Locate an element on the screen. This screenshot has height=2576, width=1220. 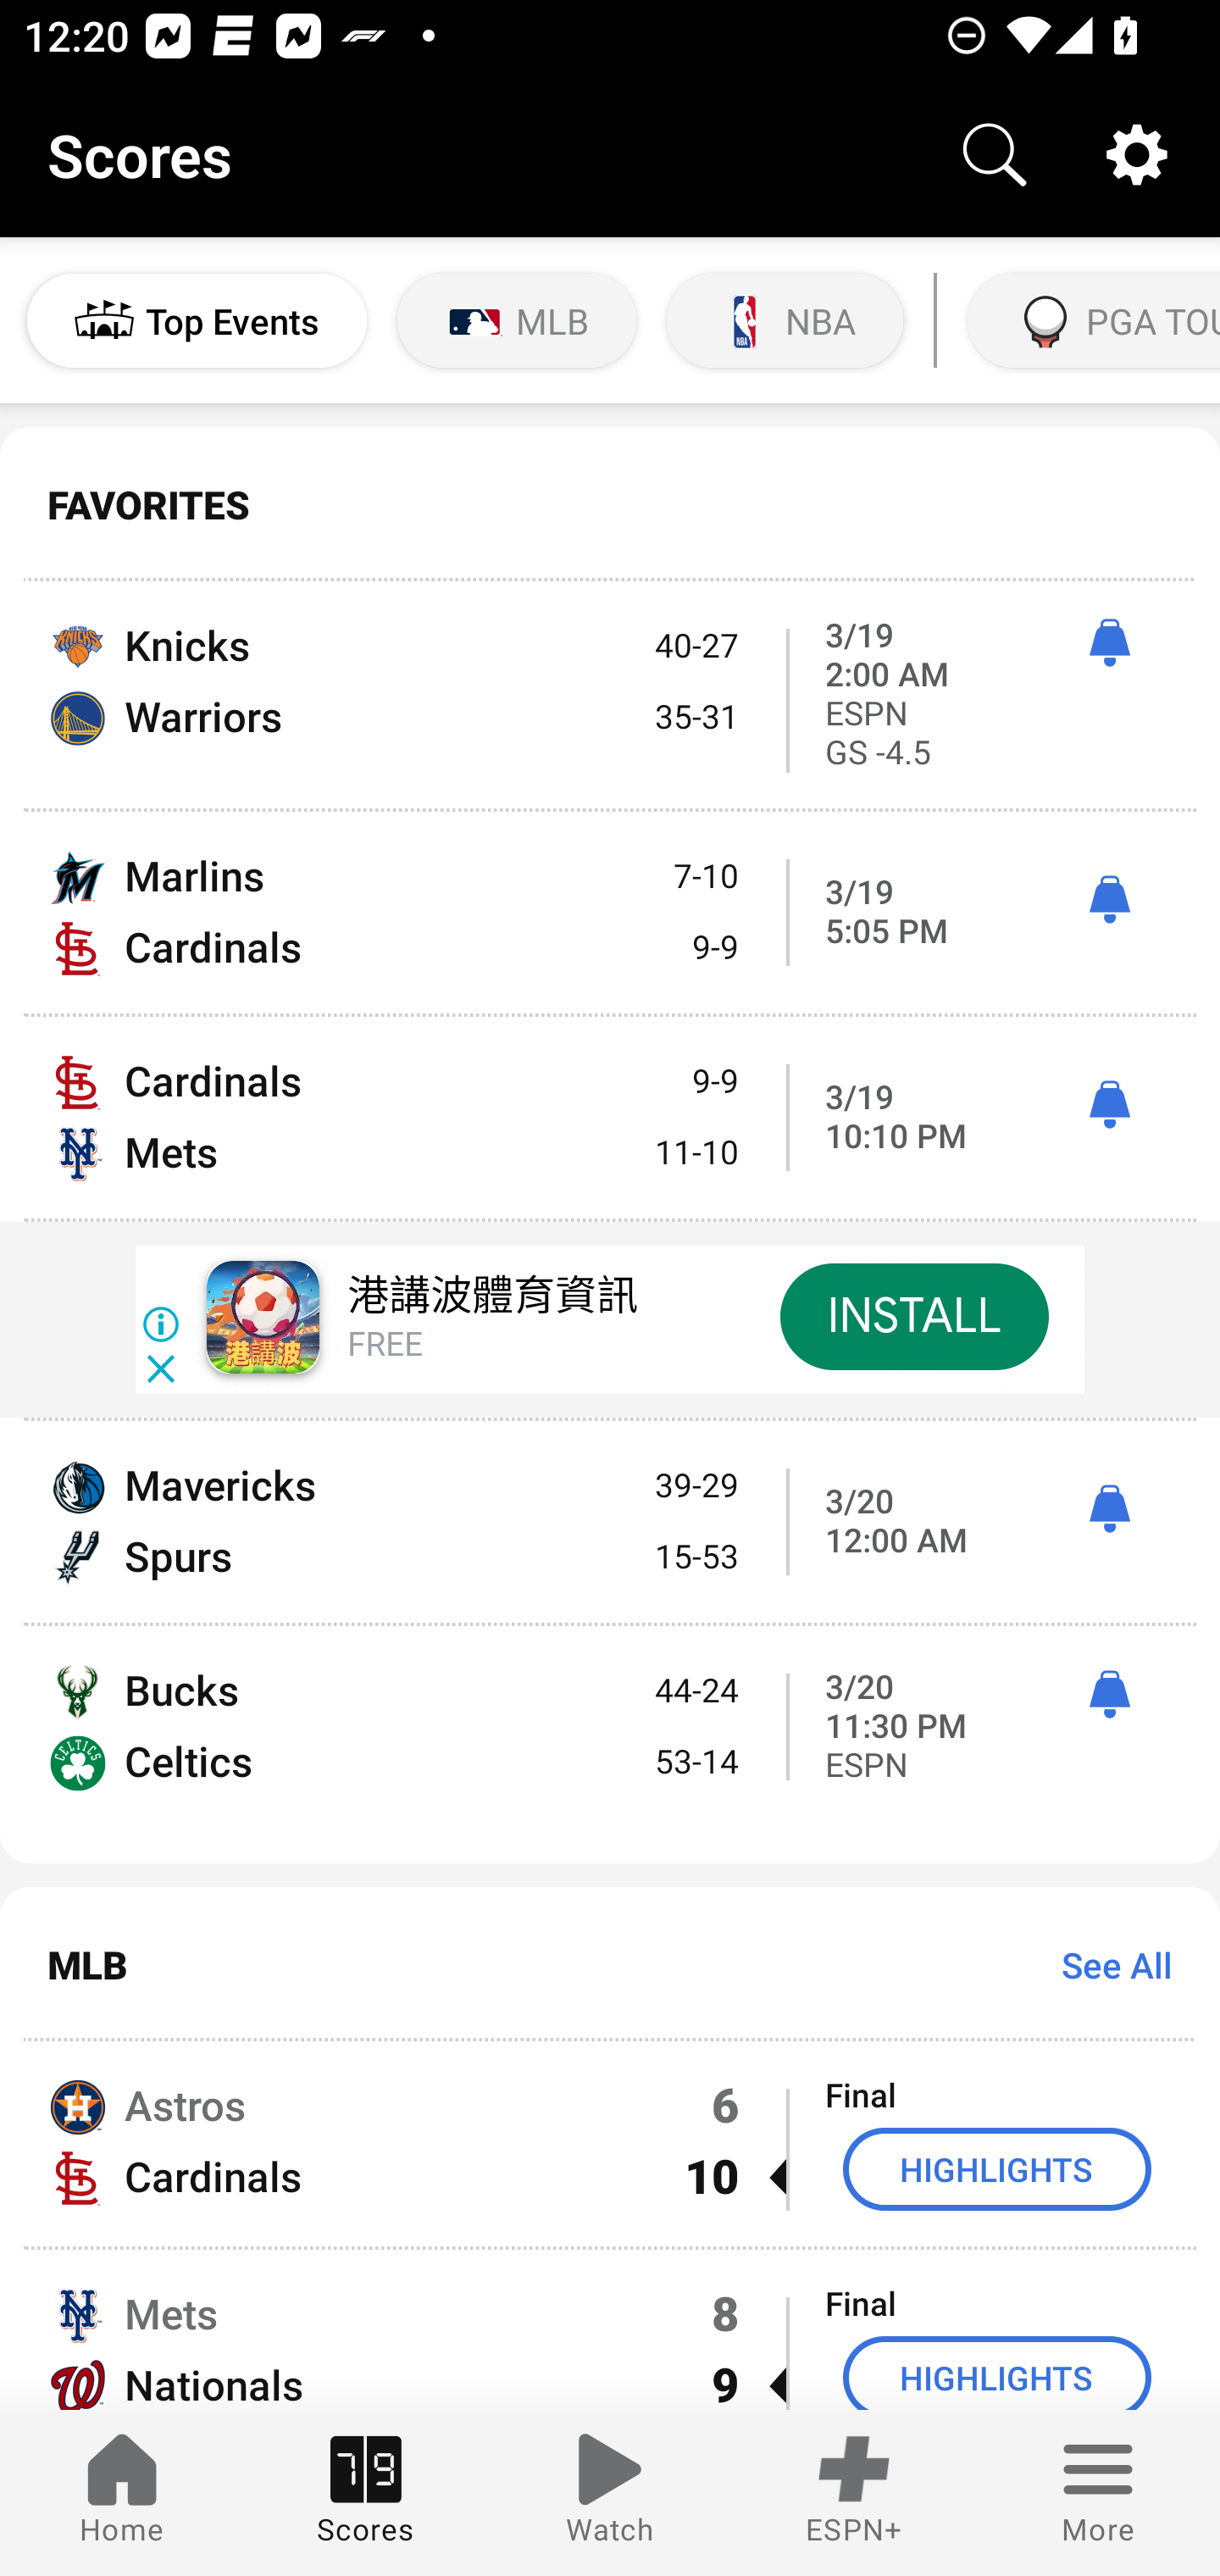
HIGHLIGHTS is located at coordinates (997, 2373).